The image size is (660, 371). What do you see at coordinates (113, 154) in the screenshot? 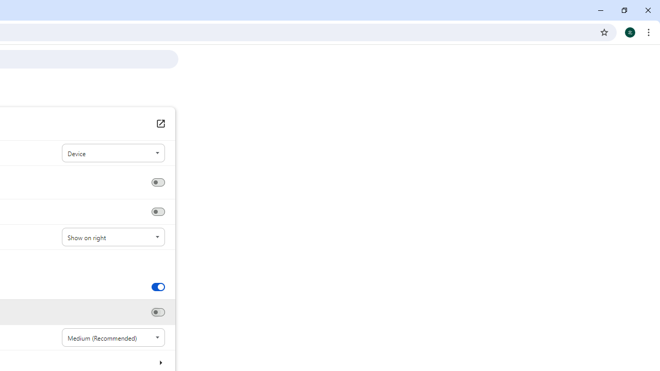
I see `Mode` at bounding box center [113, 154].